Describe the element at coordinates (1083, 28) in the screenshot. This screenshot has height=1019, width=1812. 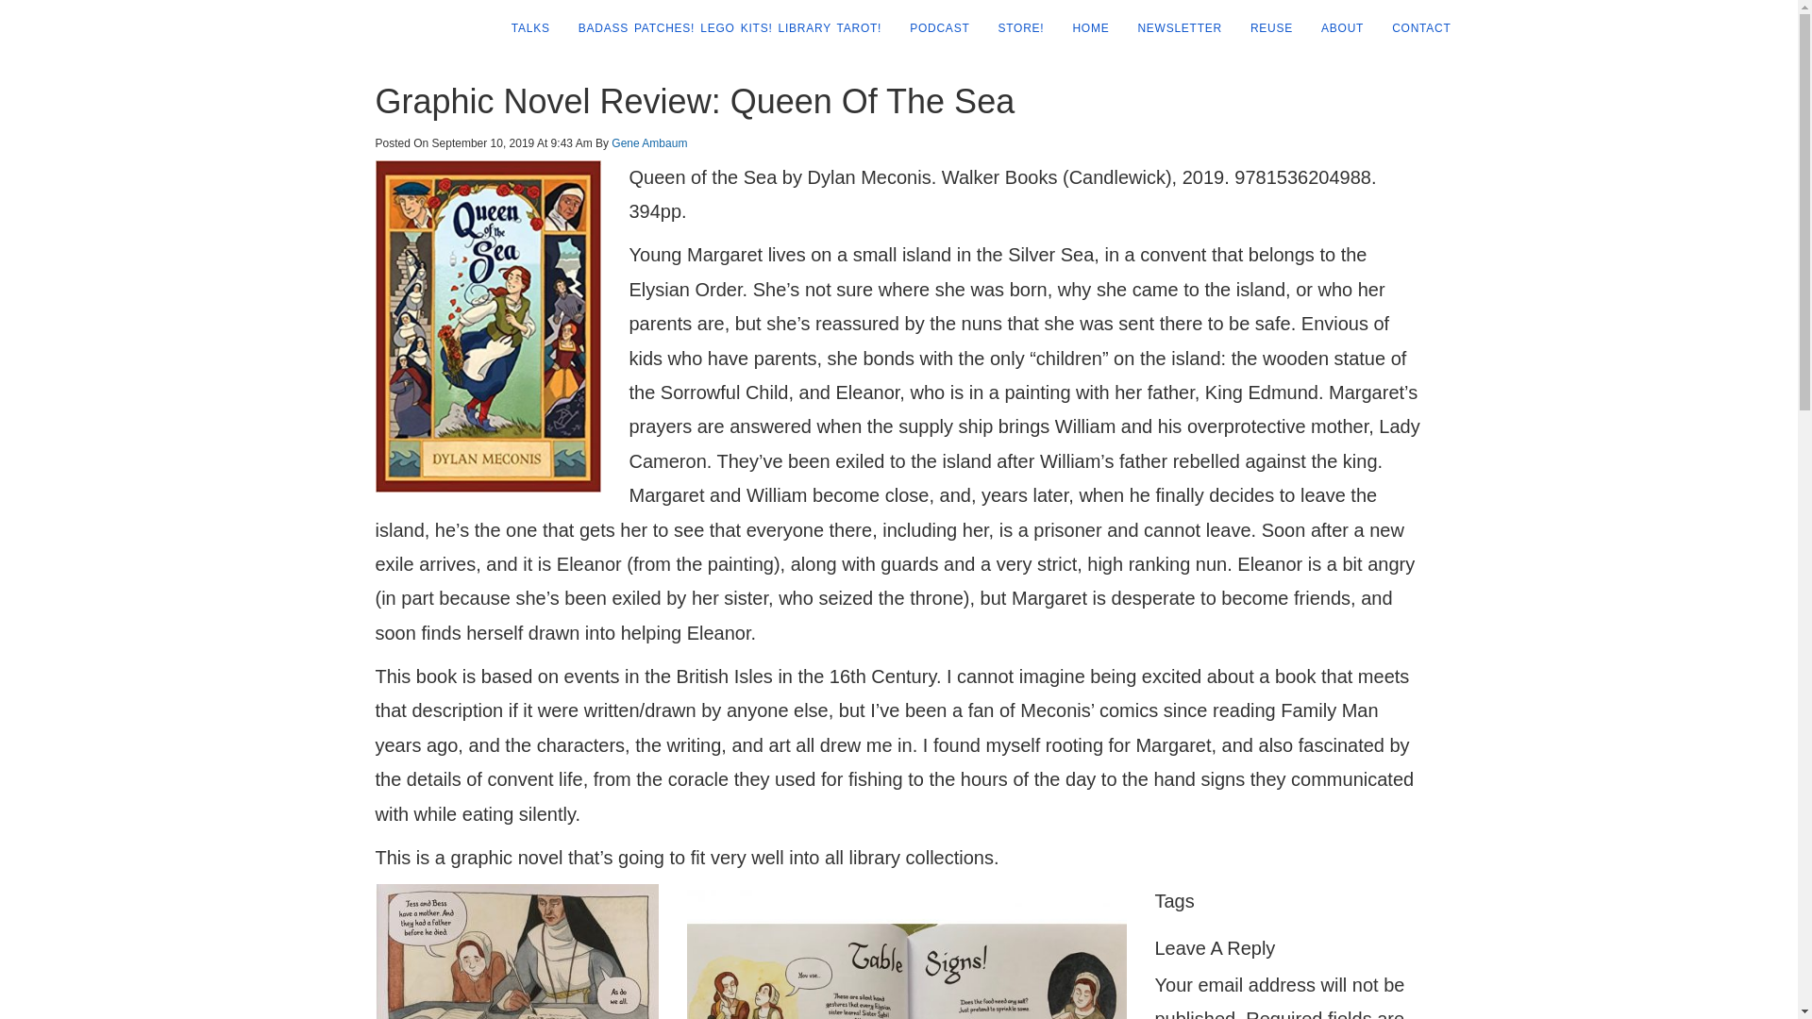
I see `Home` at that location.